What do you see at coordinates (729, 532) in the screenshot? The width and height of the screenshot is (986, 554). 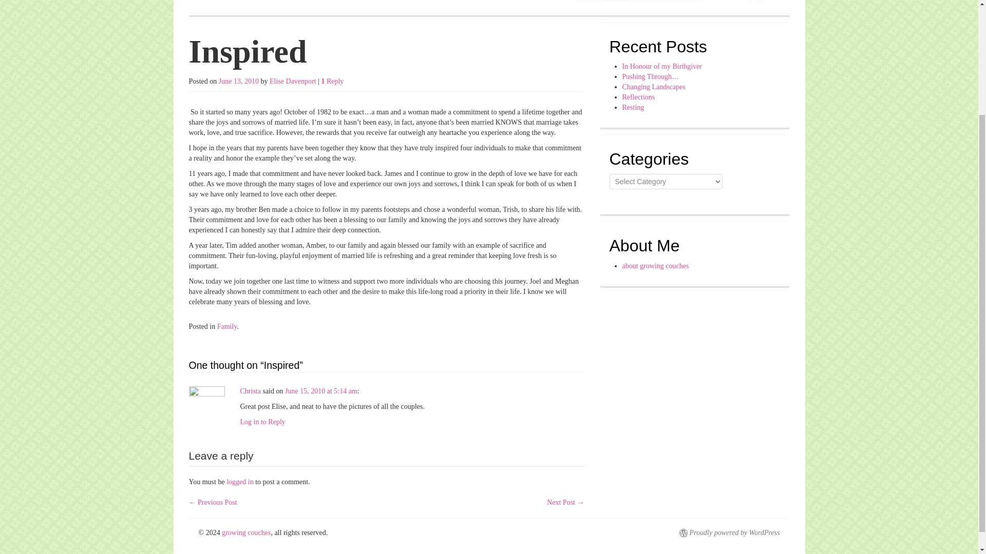 I see `Proudly powered by WordPress` at bounding box center [729, 532].